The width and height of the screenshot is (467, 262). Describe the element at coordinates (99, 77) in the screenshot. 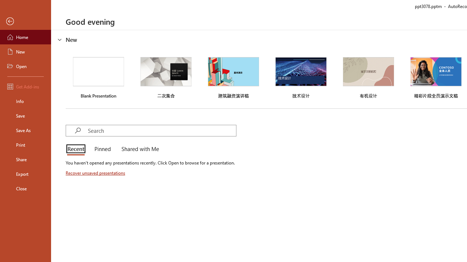

I see `Blank Presentation` at that location.